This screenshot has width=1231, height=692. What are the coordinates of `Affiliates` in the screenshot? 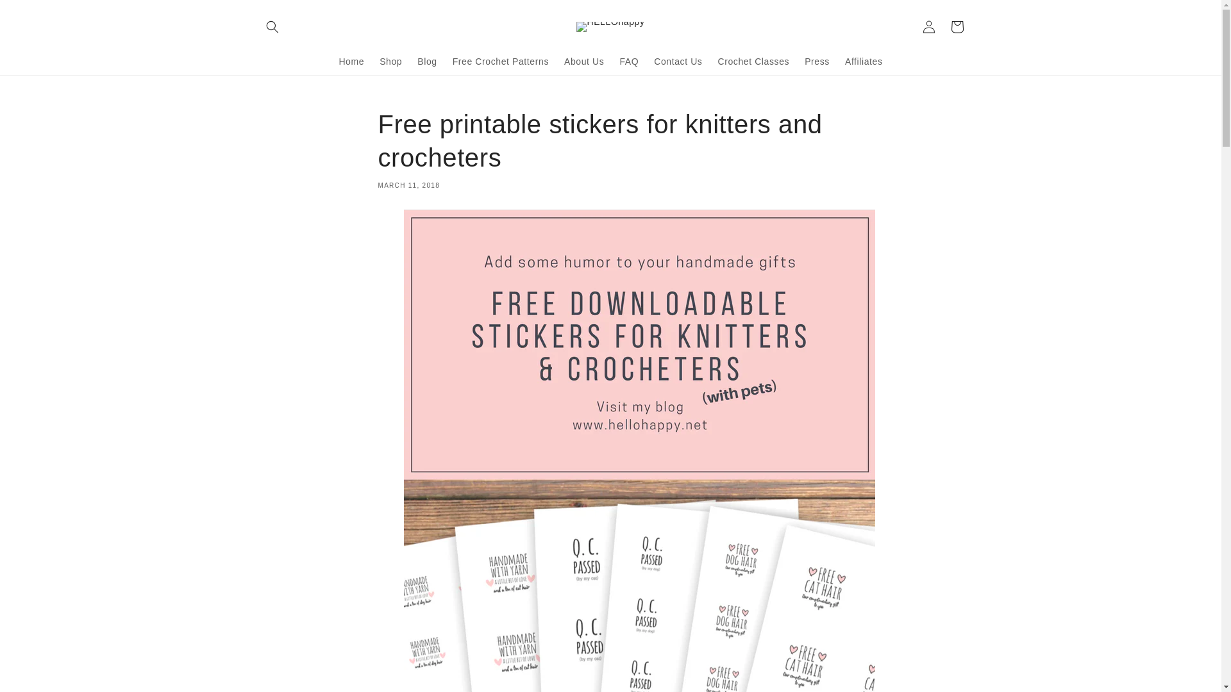 It's located at (863, 60).